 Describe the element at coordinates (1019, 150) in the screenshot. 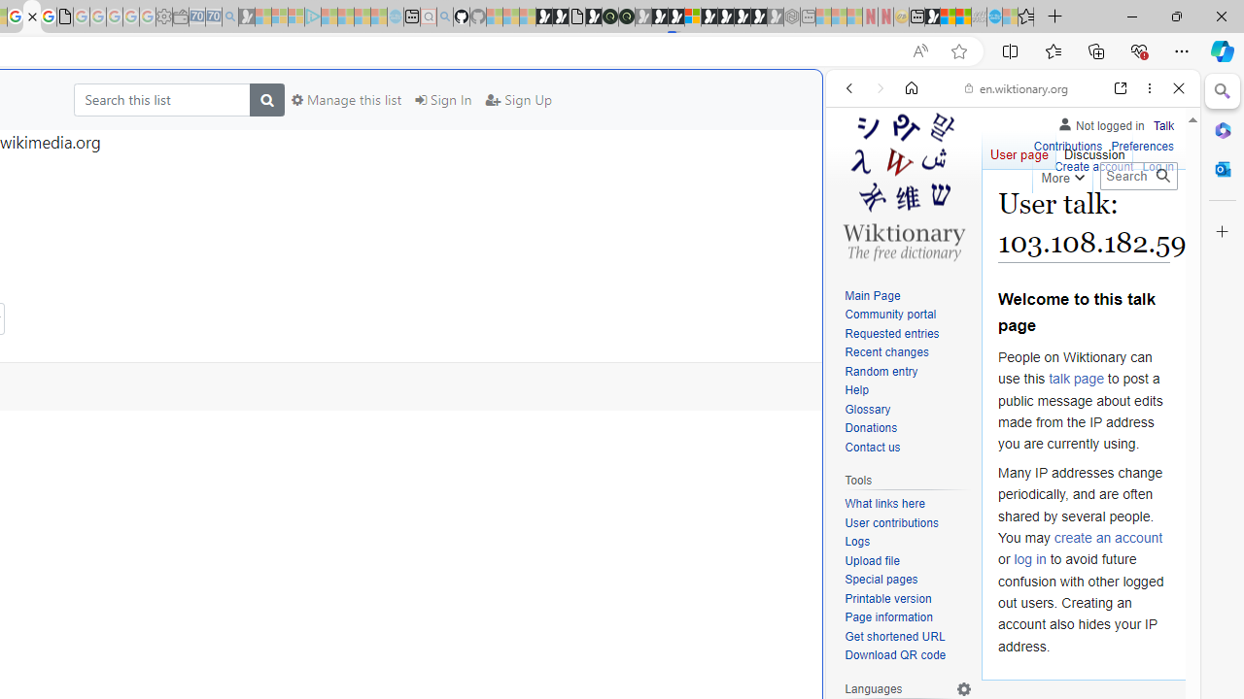

I see `User page` at that location.